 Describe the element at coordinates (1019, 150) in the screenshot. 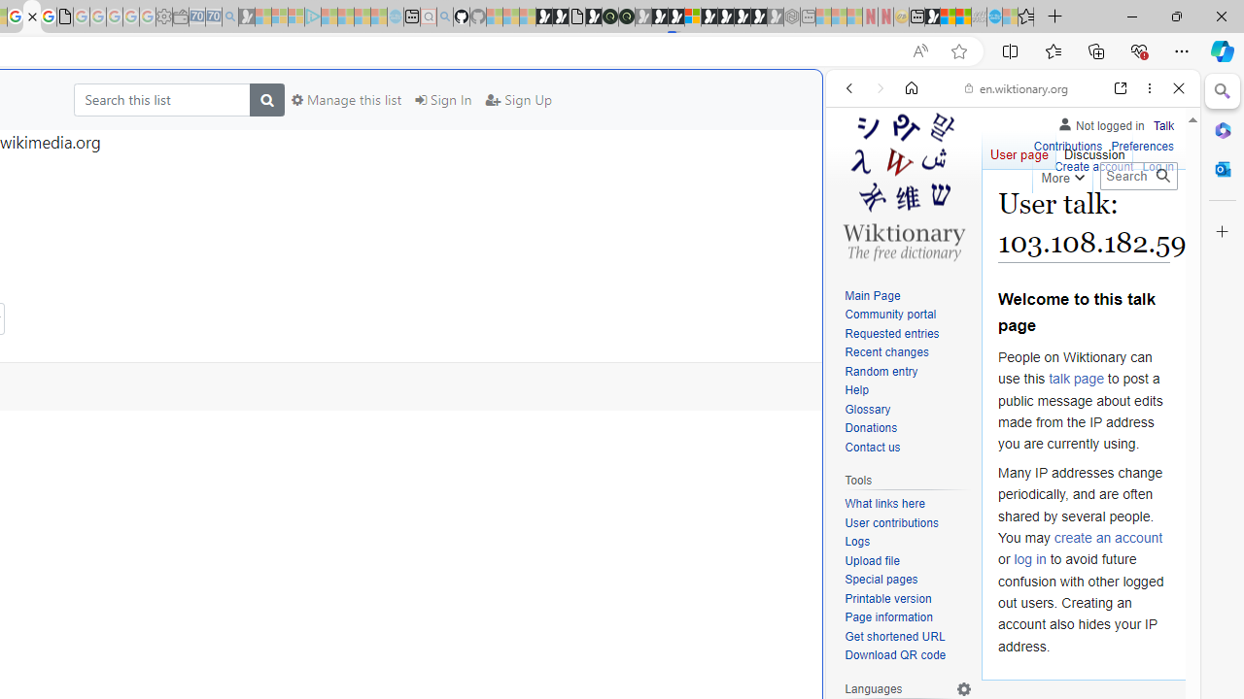

I see `User page` at that location.